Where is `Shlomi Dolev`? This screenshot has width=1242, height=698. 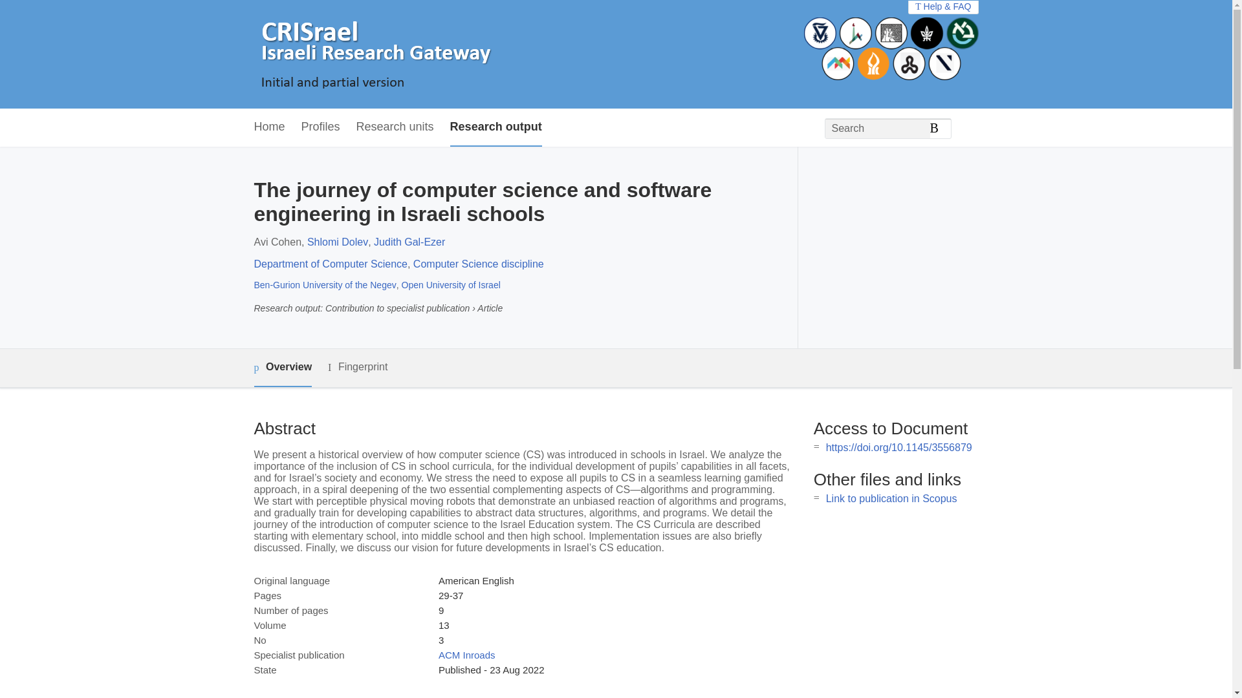
Shlomi Dolev is located at coordinates (337, 242).